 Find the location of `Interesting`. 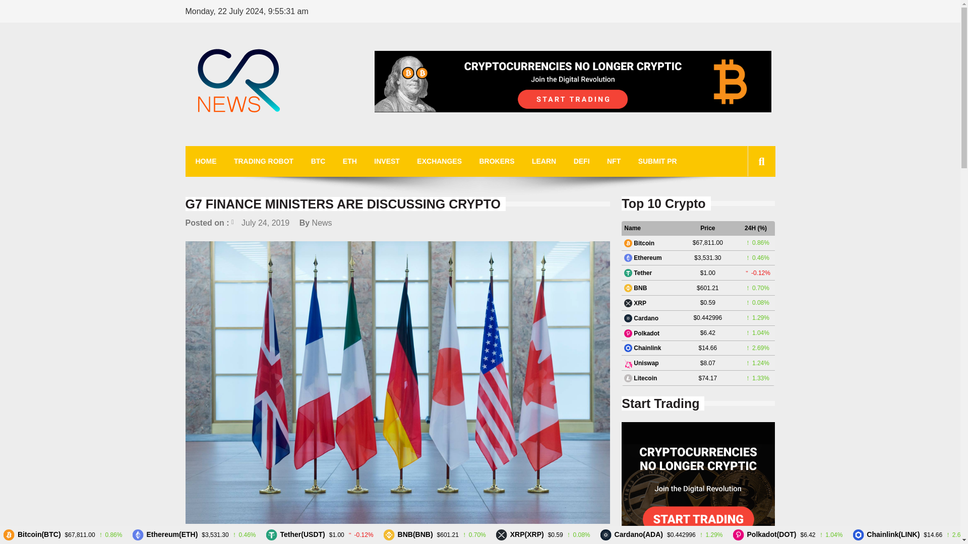

Interesting is located at coordinates (207, 538).